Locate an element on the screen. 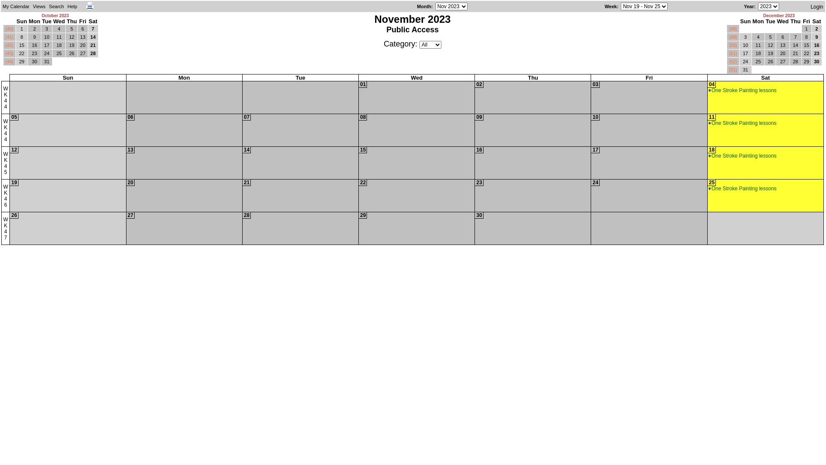 This screenshot has width=826, height=465. 3 is located at coordinates (746, 37).